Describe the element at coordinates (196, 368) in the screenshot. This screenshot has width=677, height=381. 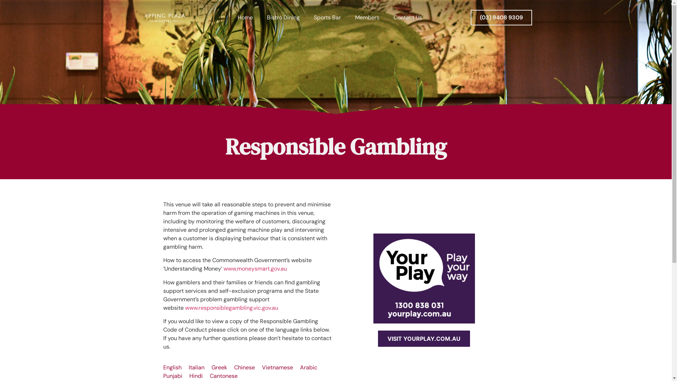
I see `Italian` at that location.